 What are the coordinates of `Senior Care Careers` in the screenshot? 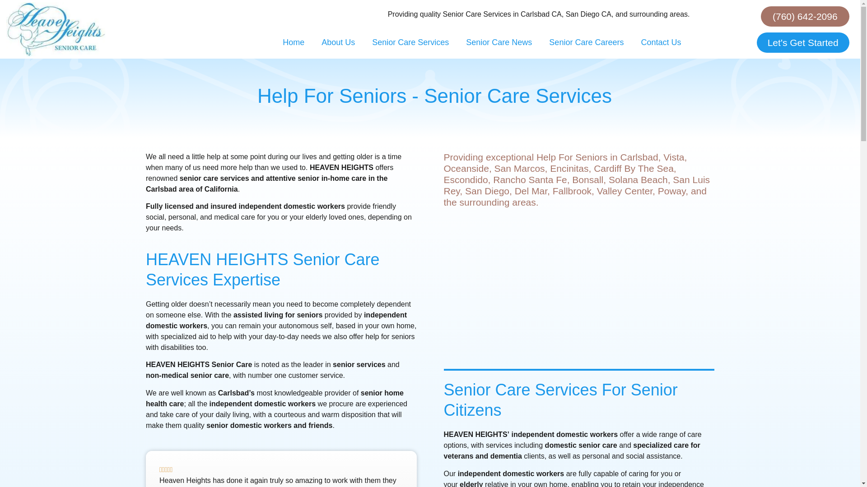 It's located at (586, 42).